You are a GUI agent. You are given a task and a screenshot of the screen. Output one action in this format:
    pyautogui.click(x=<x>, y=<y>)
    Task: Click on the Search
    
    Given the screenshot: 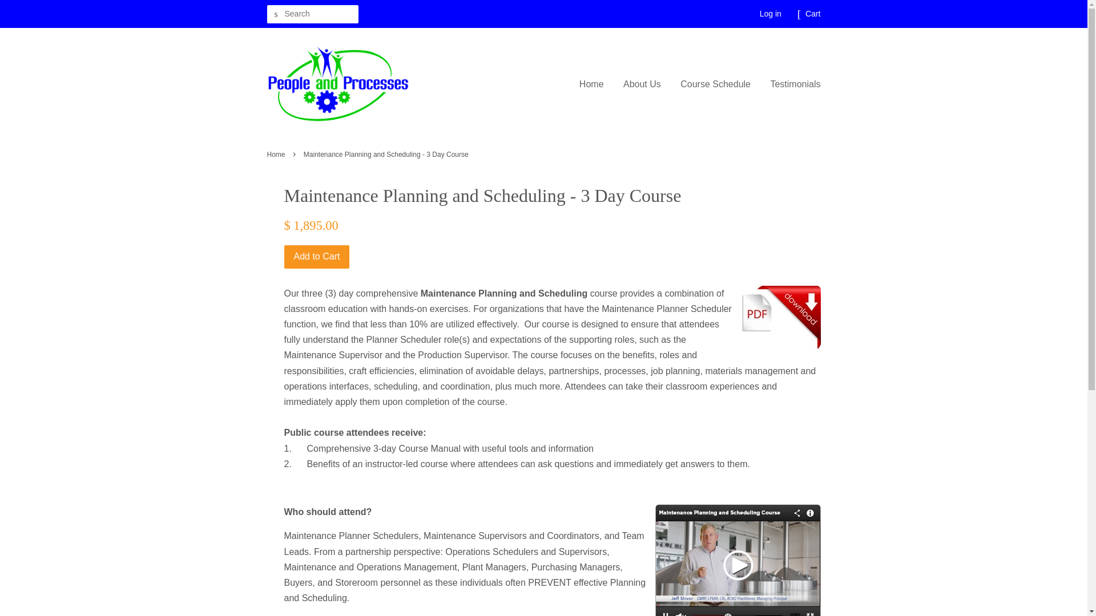 What is the action you would take?
    pyautogui.click(x=276, y=14)
    